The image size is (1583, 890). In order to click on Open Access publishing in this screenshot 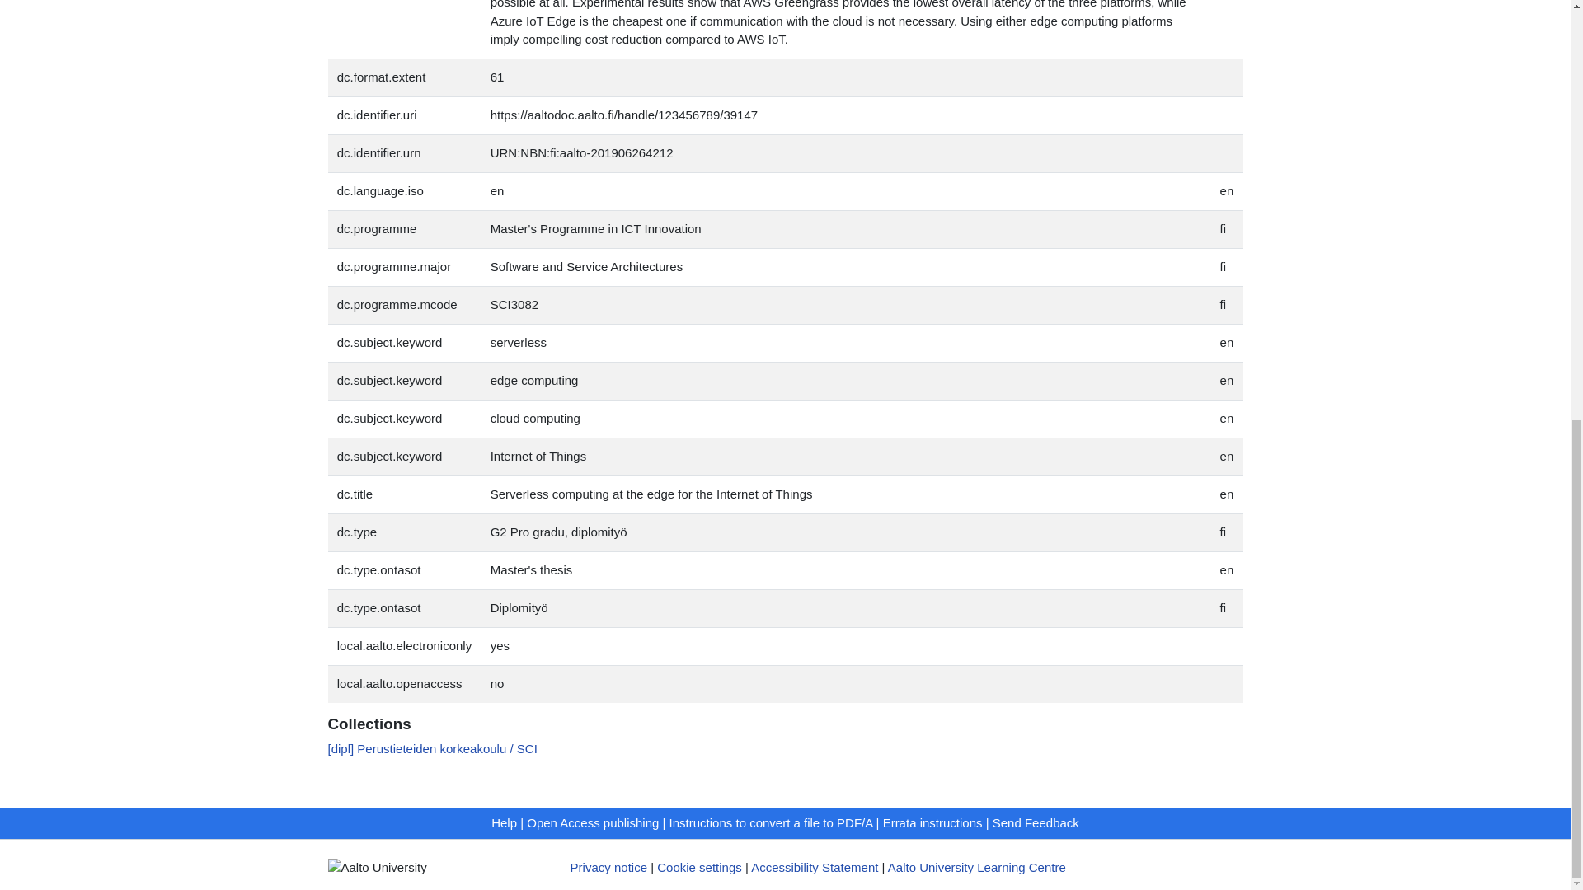, I will do `click(592, 822)`.